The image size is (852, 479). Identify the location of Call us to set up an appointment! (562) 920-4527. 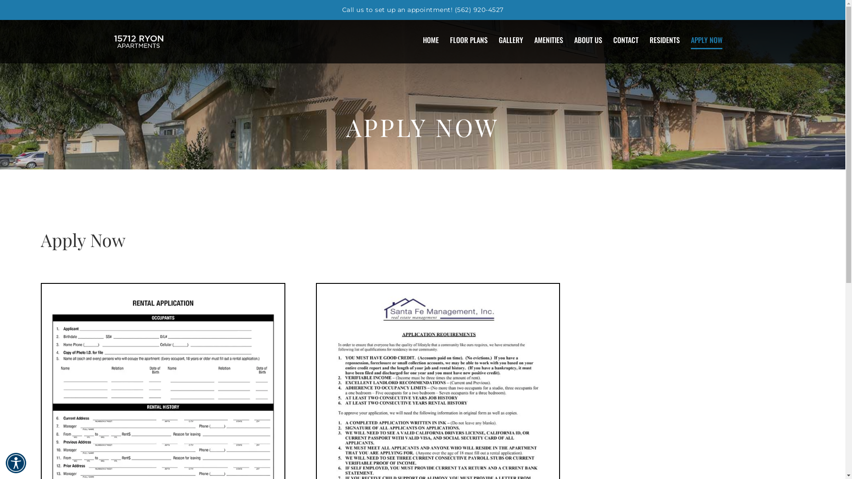
(422, 10).